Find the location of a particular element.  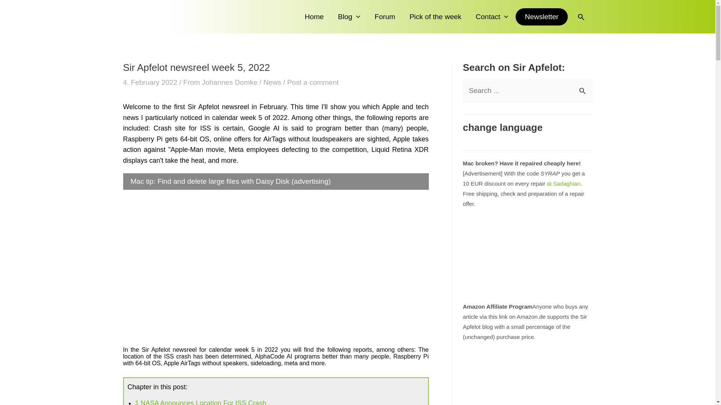

Blog is located at coordinates (349, 16).